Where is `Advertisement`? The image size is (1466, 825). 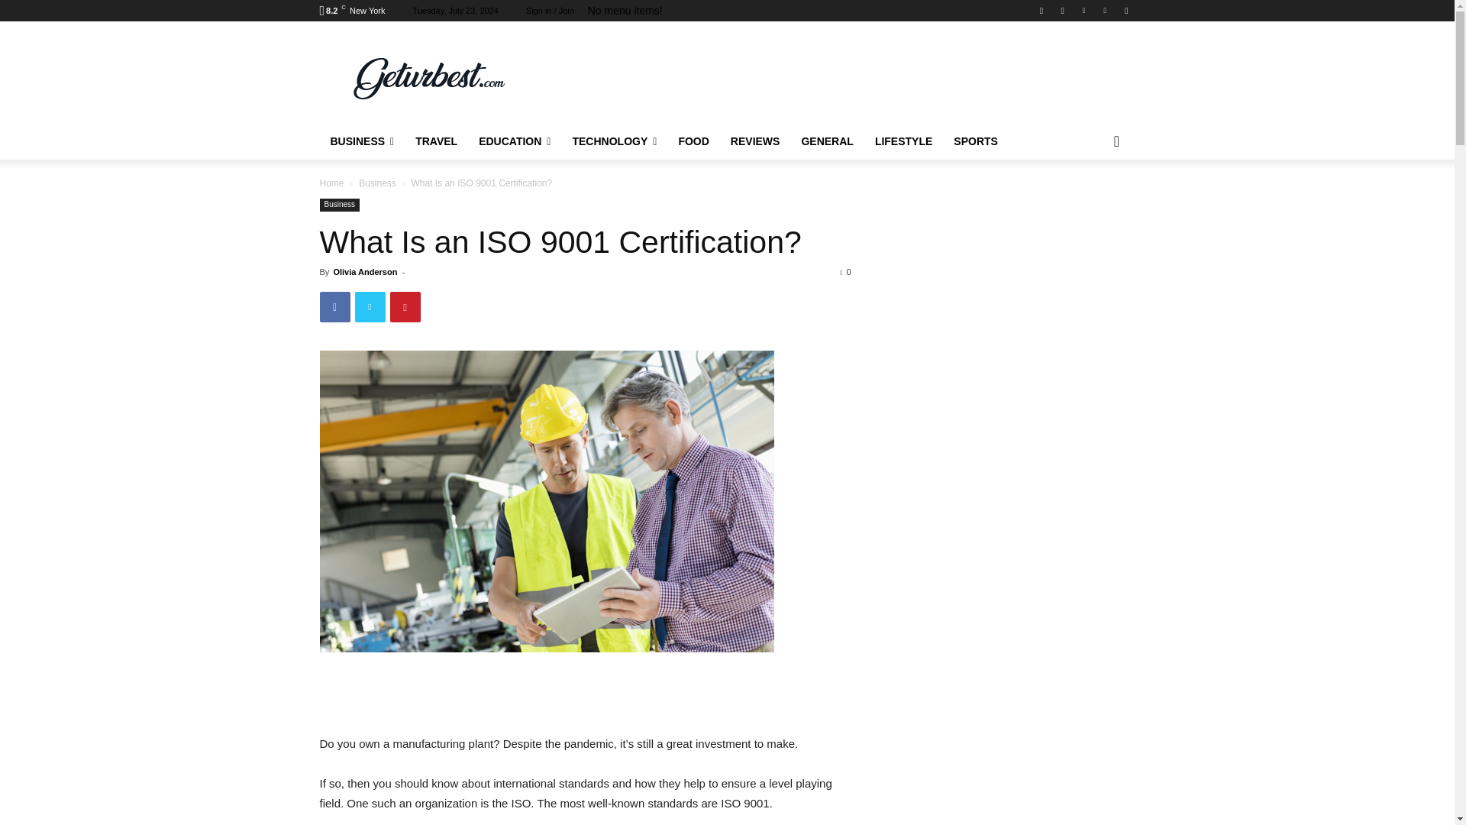 Advertisement is located at coordinates (585, 695).